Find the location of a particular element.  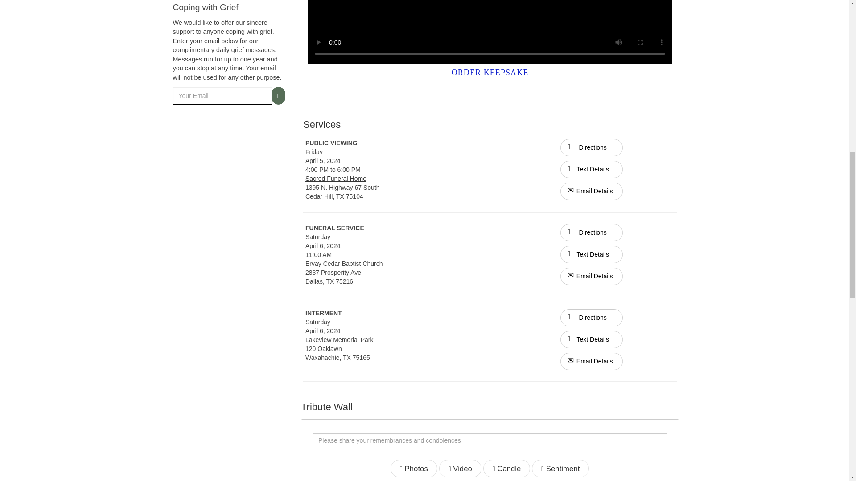

Directions is located at coordinates (592, 148).